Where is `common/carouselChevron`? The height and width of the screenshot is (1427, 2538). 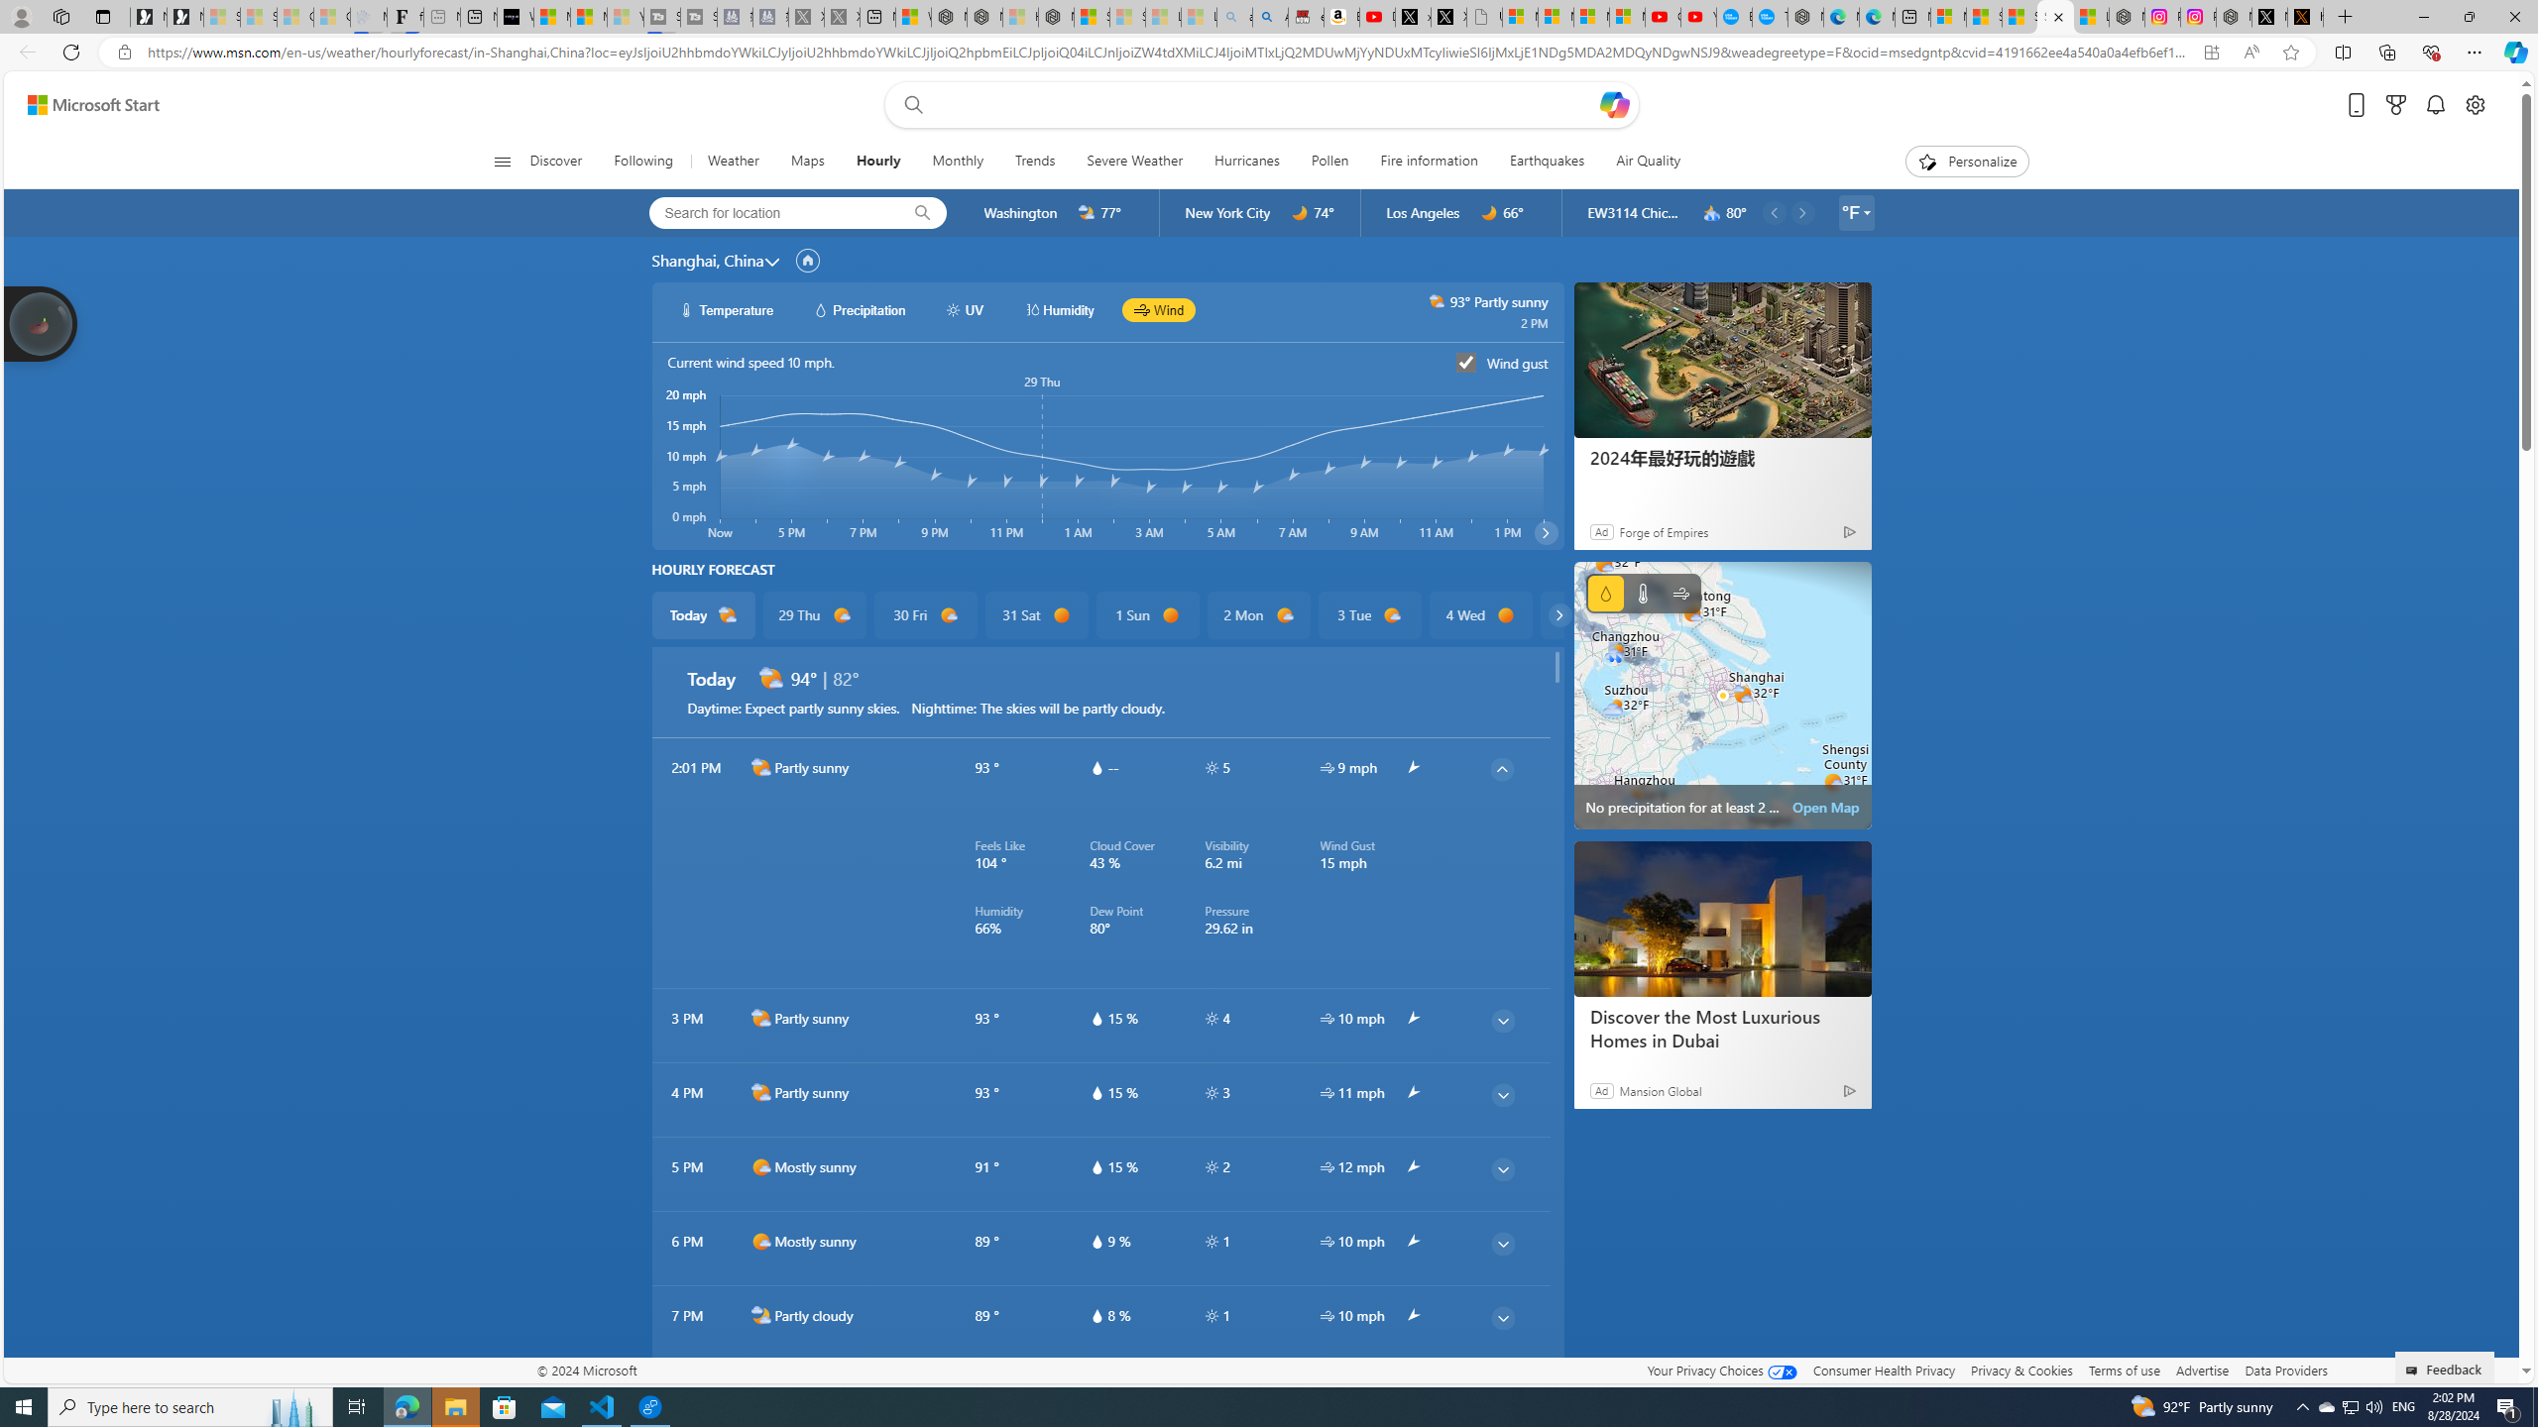
common/carouselChevron is located at coordinates (1560, 615).